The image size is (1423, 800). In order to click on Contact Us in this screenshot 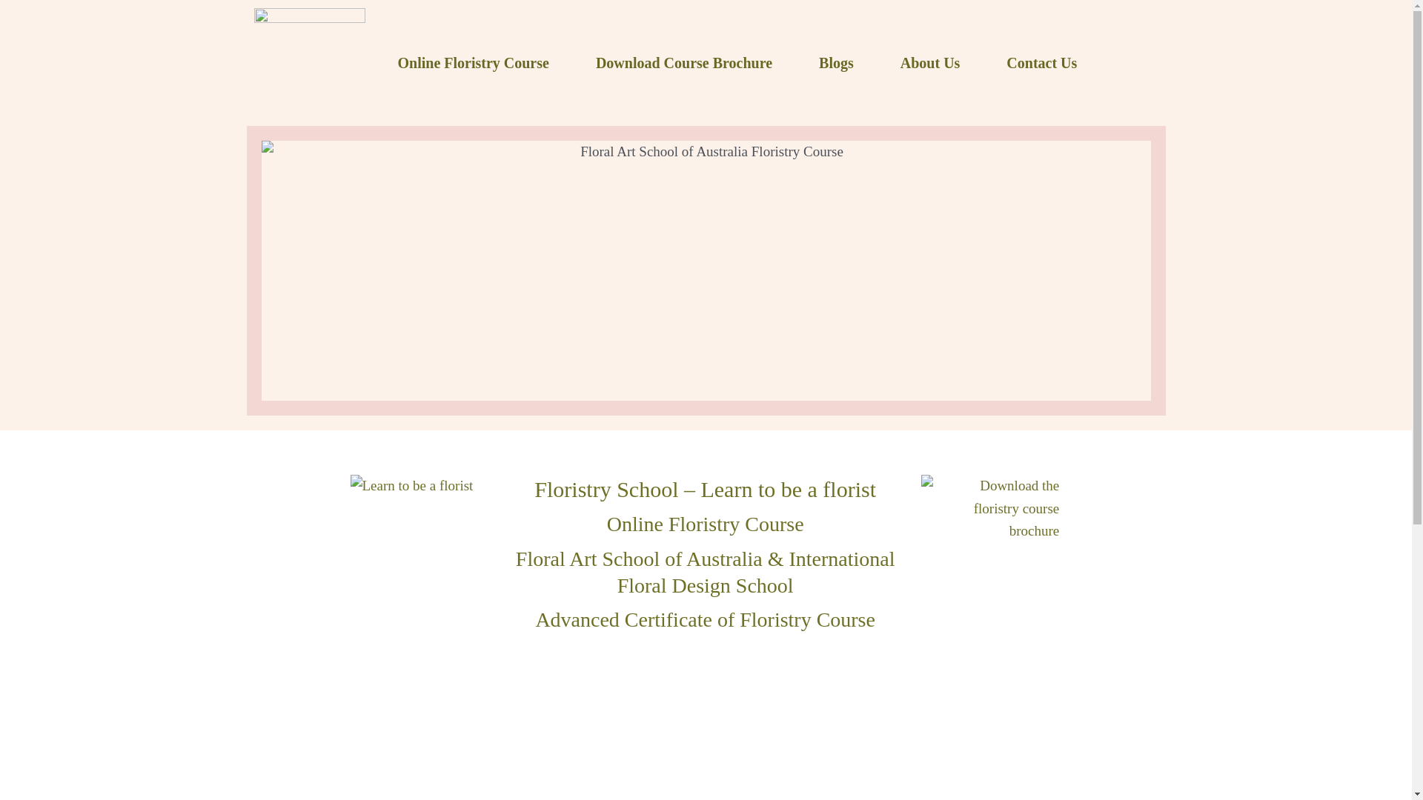, I will do `click(1041, 62)`.